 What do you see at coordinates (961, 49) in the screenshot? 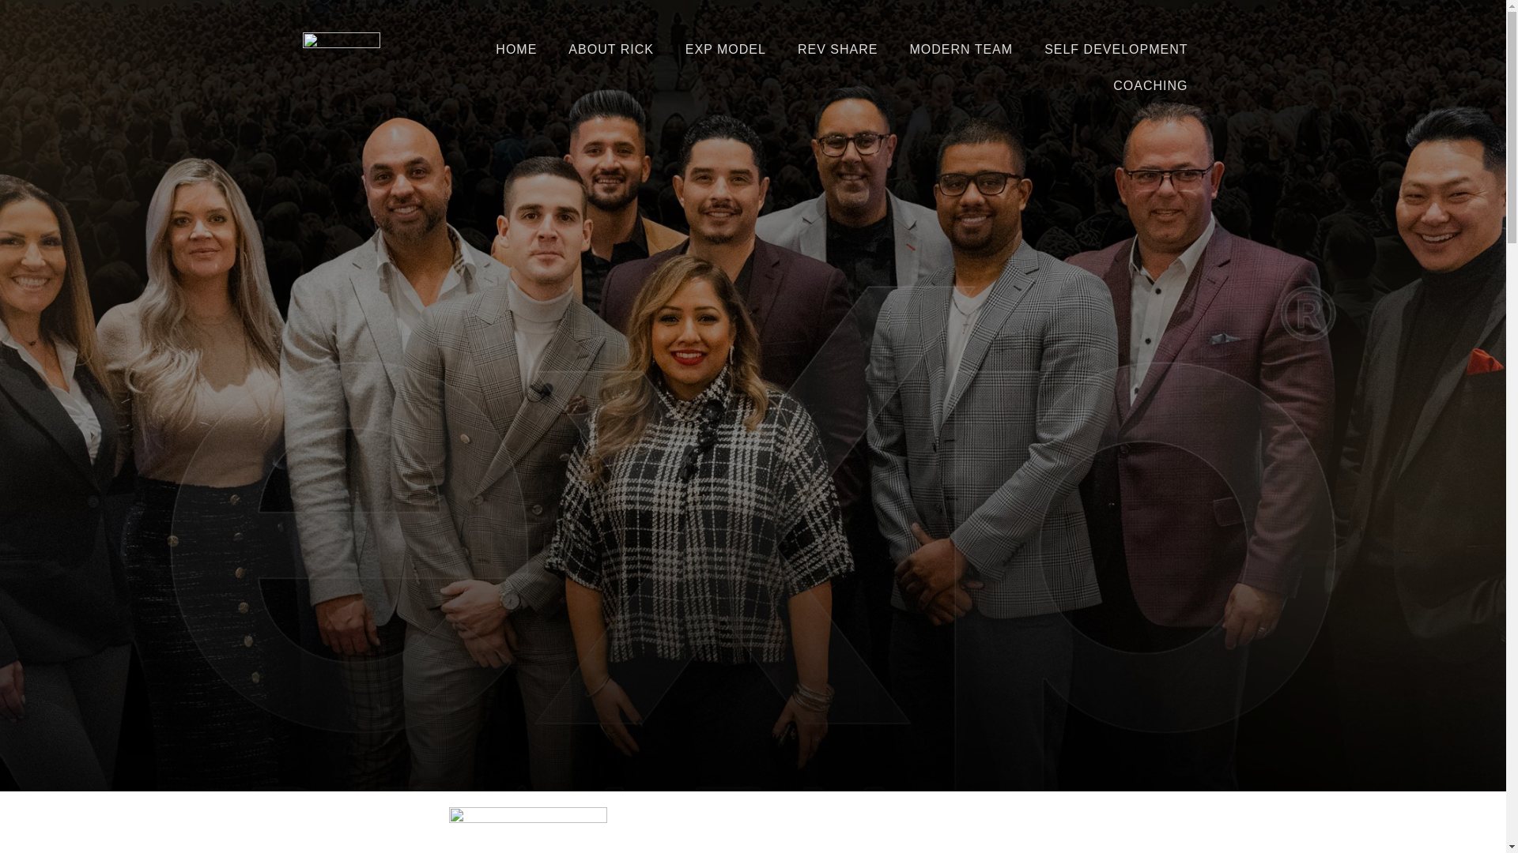
I see `MODERN TEAM` at bounding box center [961, 49].